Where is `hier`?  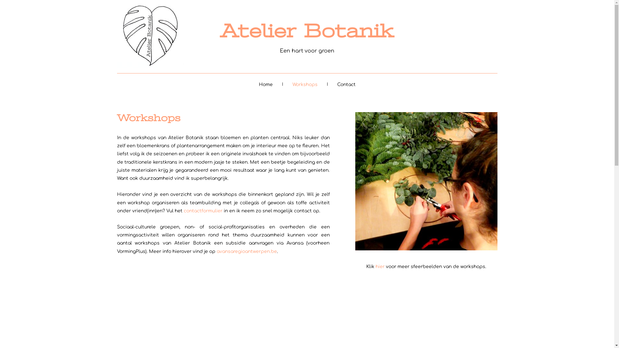 hier is located at coordinates (380, 267).